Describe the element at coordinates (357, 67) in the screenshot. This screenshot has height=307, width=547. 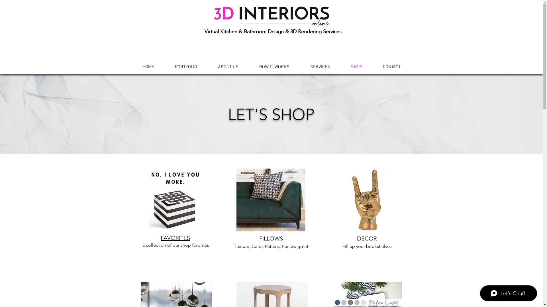
I see `SHOP` at that location.